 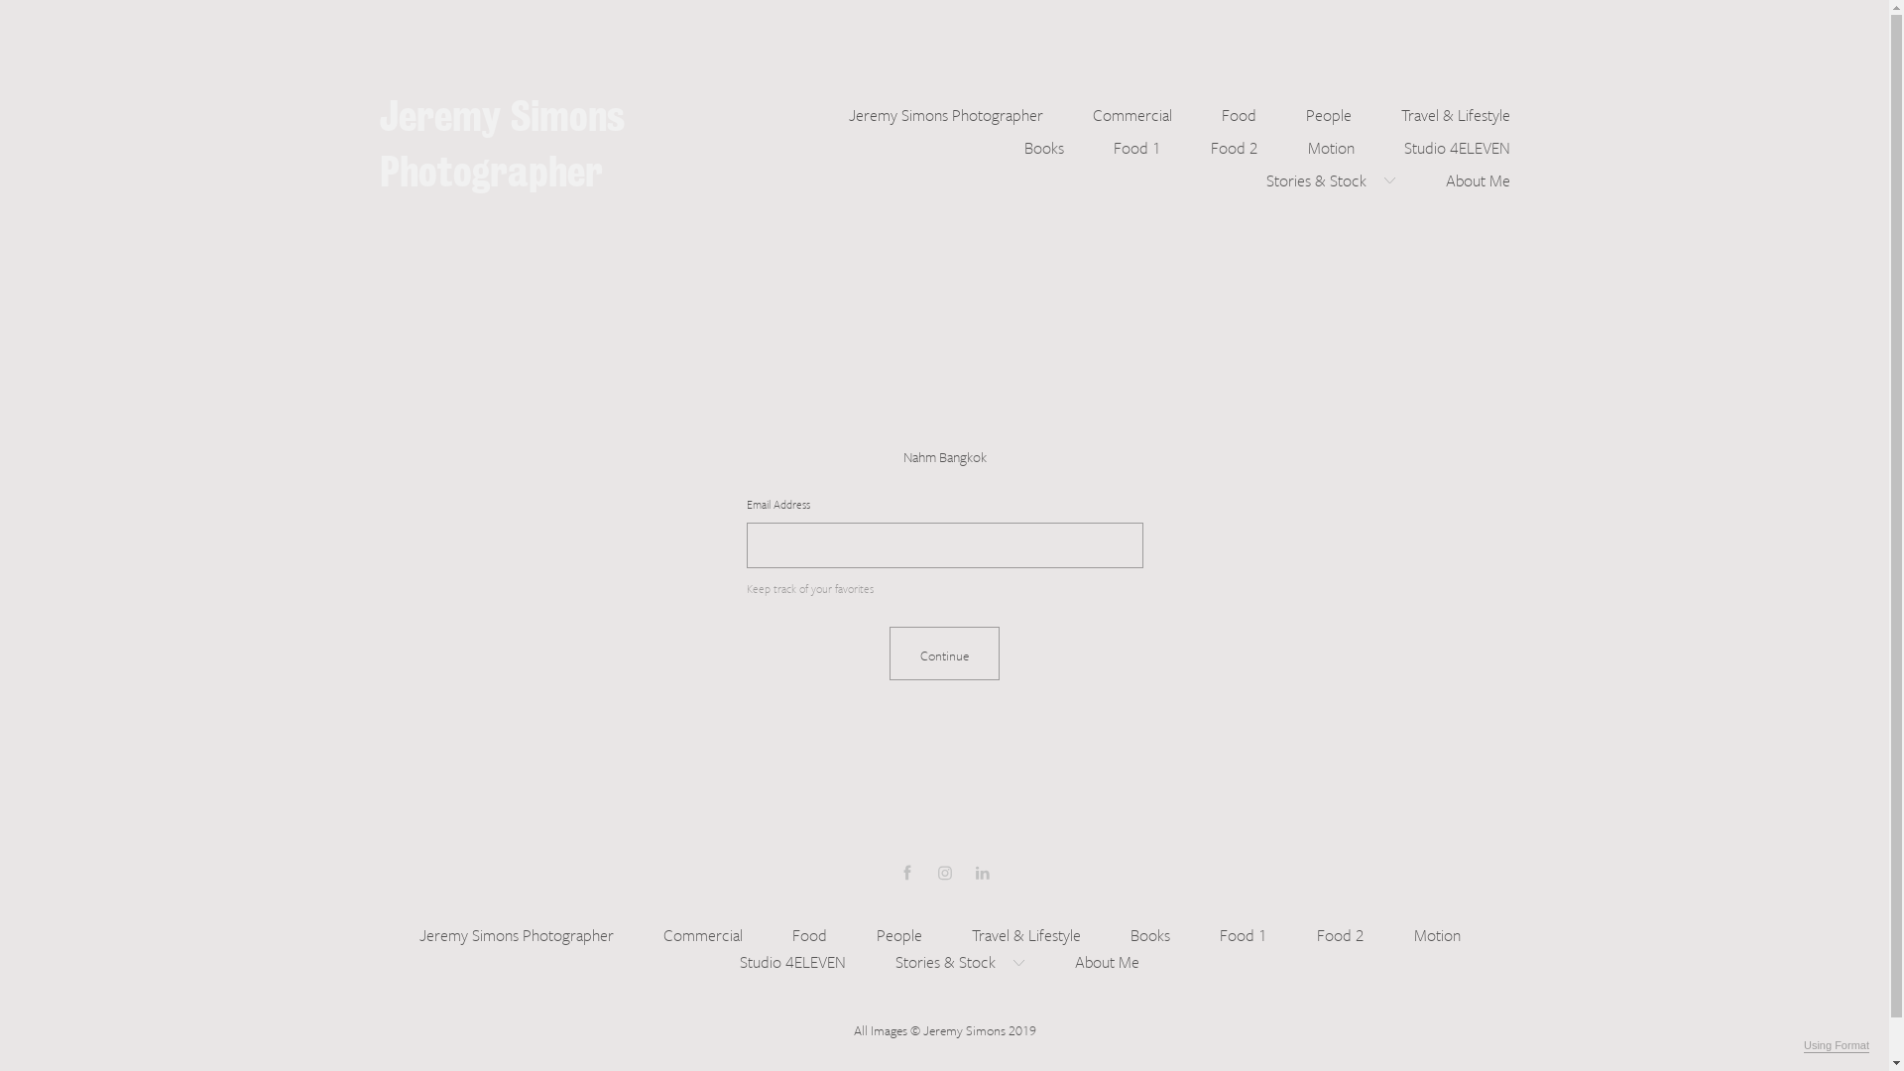 I want to click on Jeremy Simons Photographer, so click(x=946, y=113).